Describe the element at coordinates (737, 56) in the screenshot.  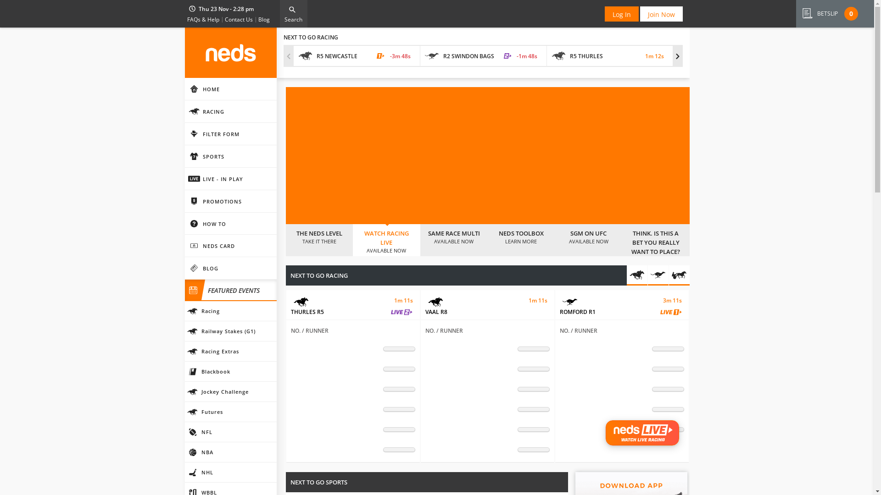
I see `R8 VAAL
1m 15s` at that location.